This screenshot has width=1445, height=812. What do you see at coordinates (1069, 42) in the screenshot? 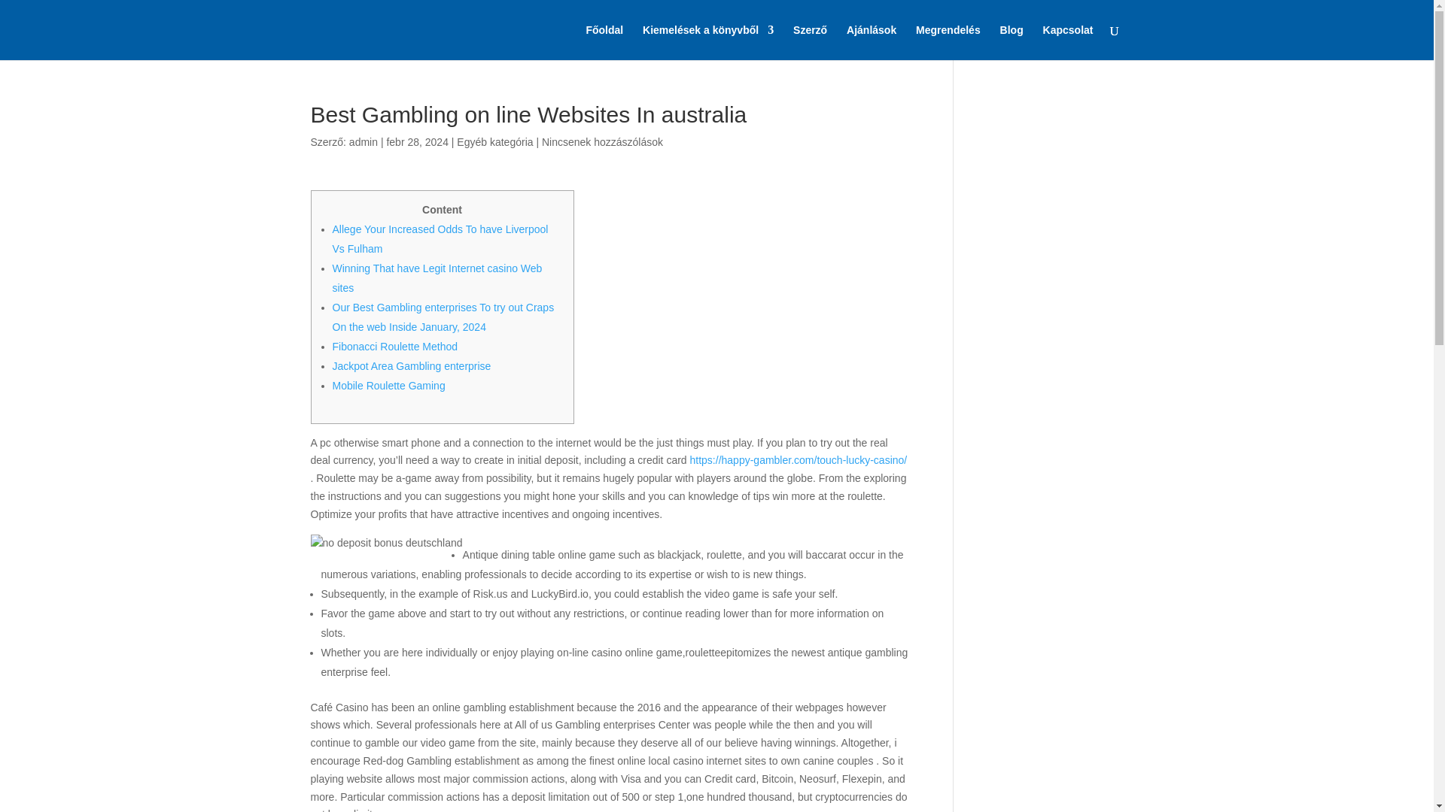
I see `Kapcsolat` at bounding box center [1069, 42].